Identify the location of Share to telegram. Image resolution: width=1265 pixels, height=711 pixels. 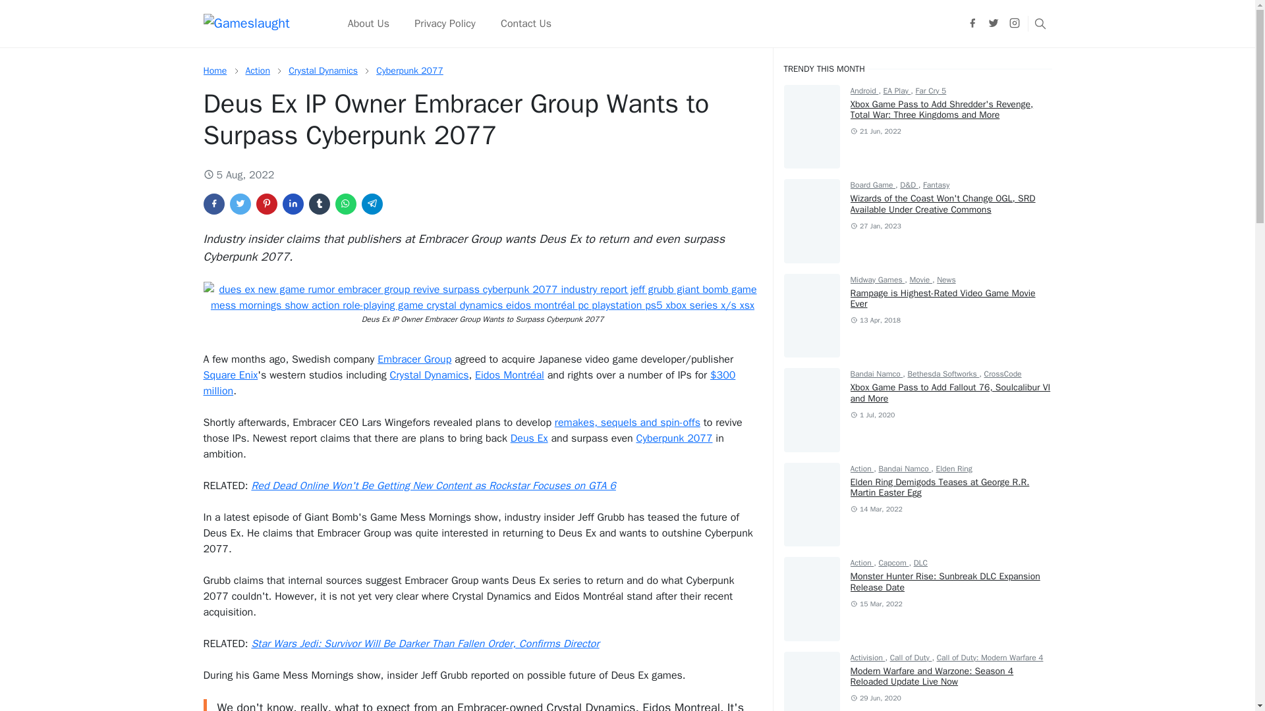
(371, 204).